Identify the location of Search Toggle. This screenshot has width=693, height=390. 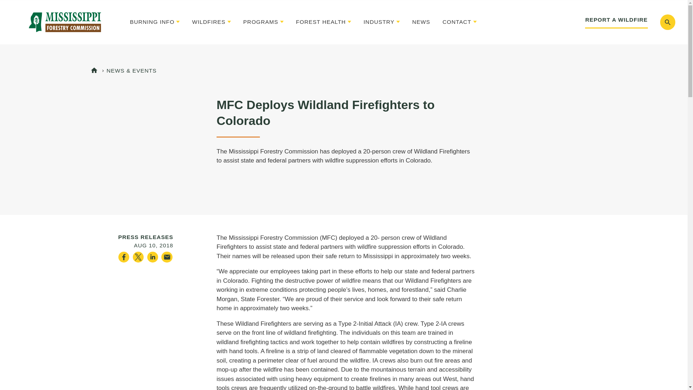
(667, 22).